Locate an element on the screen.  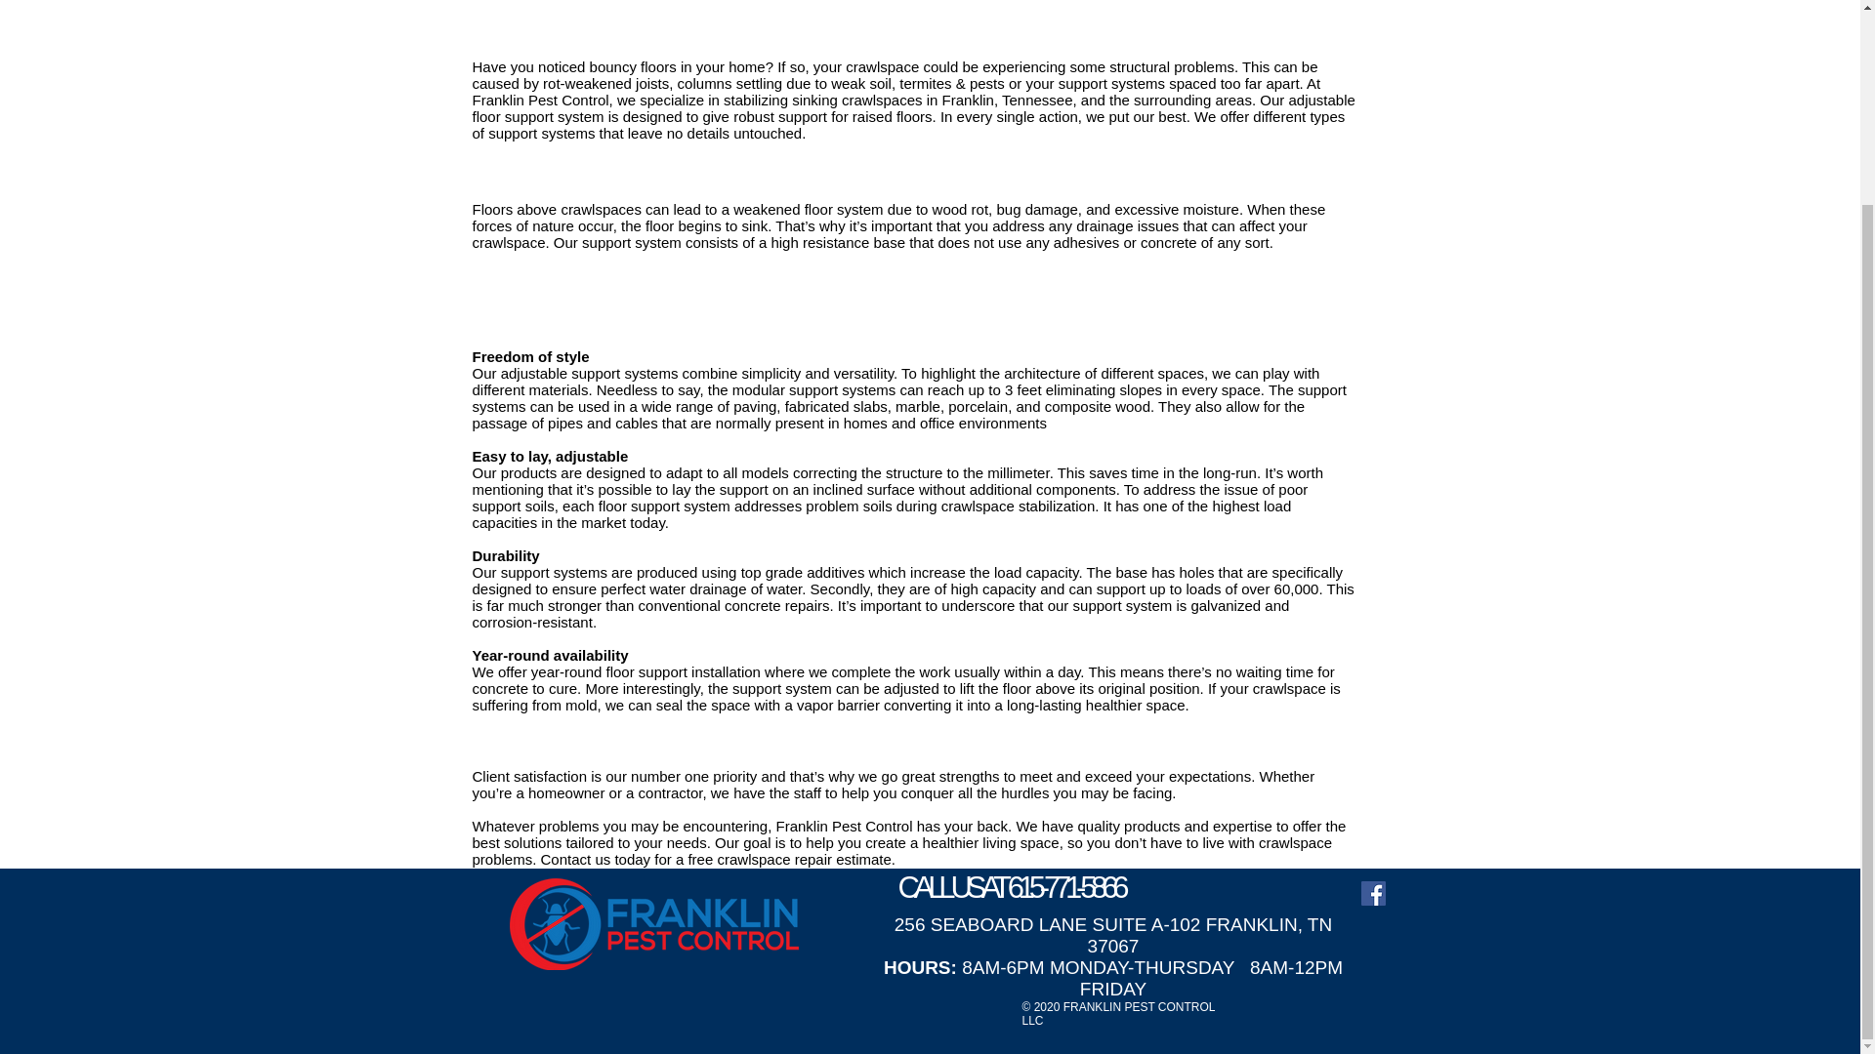
floor support installation is located at coordinates (684, 671).